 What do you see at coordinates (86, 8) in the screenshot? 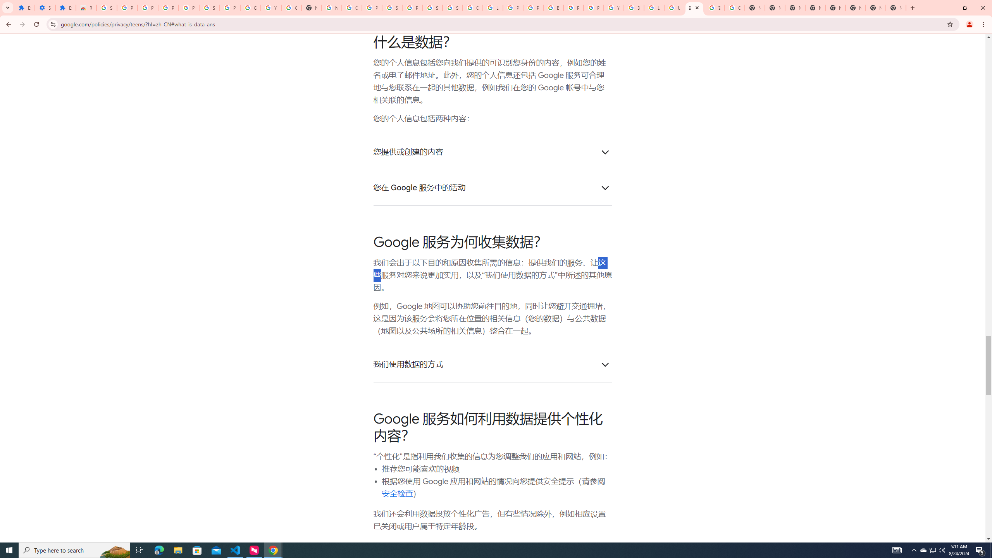
I see `Reviews: Helix Fruit Jump Arcade Game` at bounding box center [86, 8].